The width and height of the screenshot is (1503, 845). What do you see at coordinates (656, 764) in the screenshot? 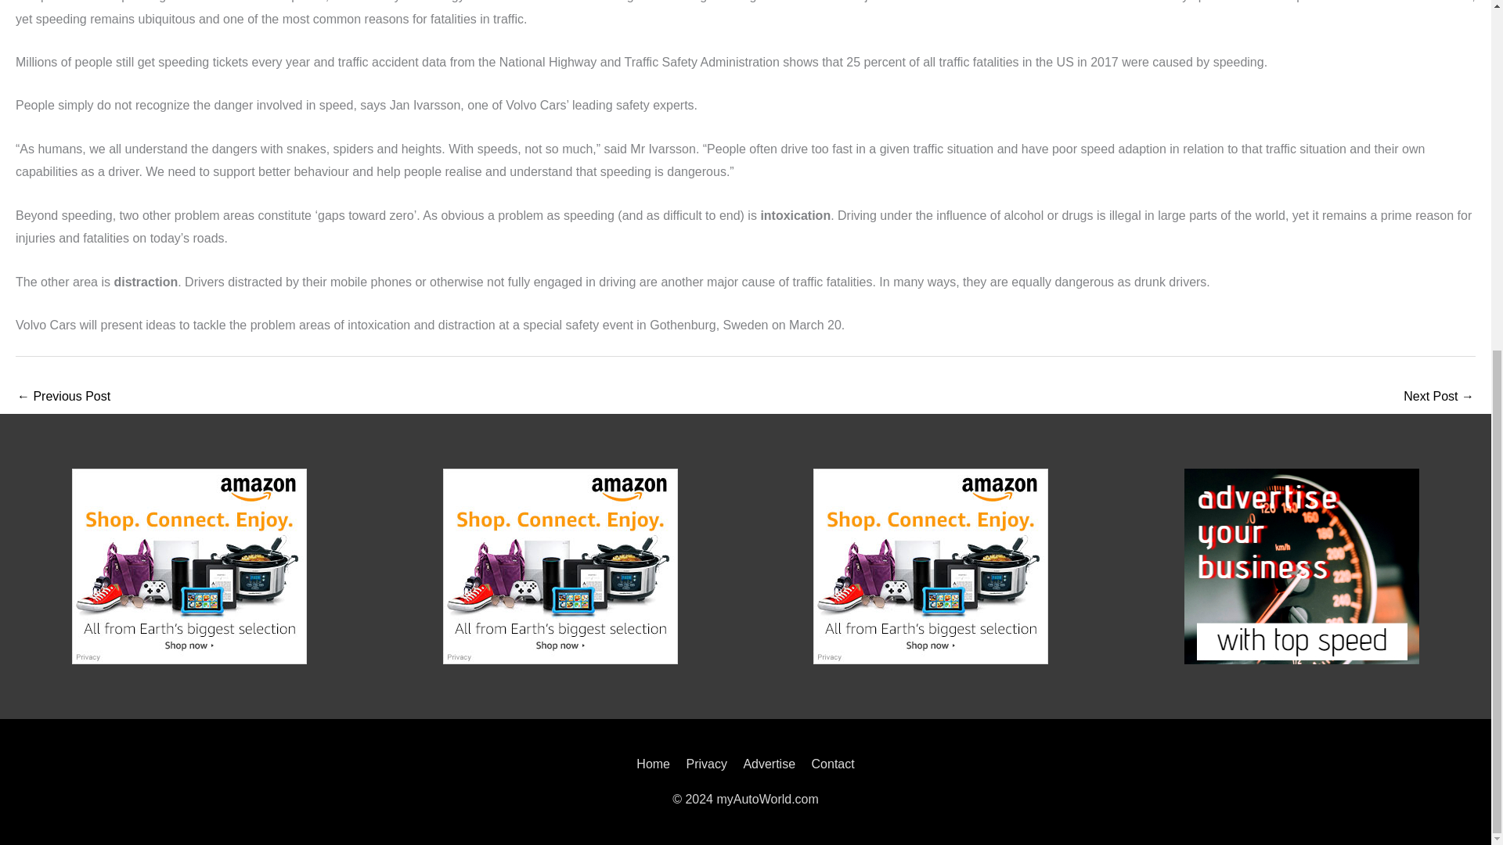
I see `Home` at bounding box center [656, 764].